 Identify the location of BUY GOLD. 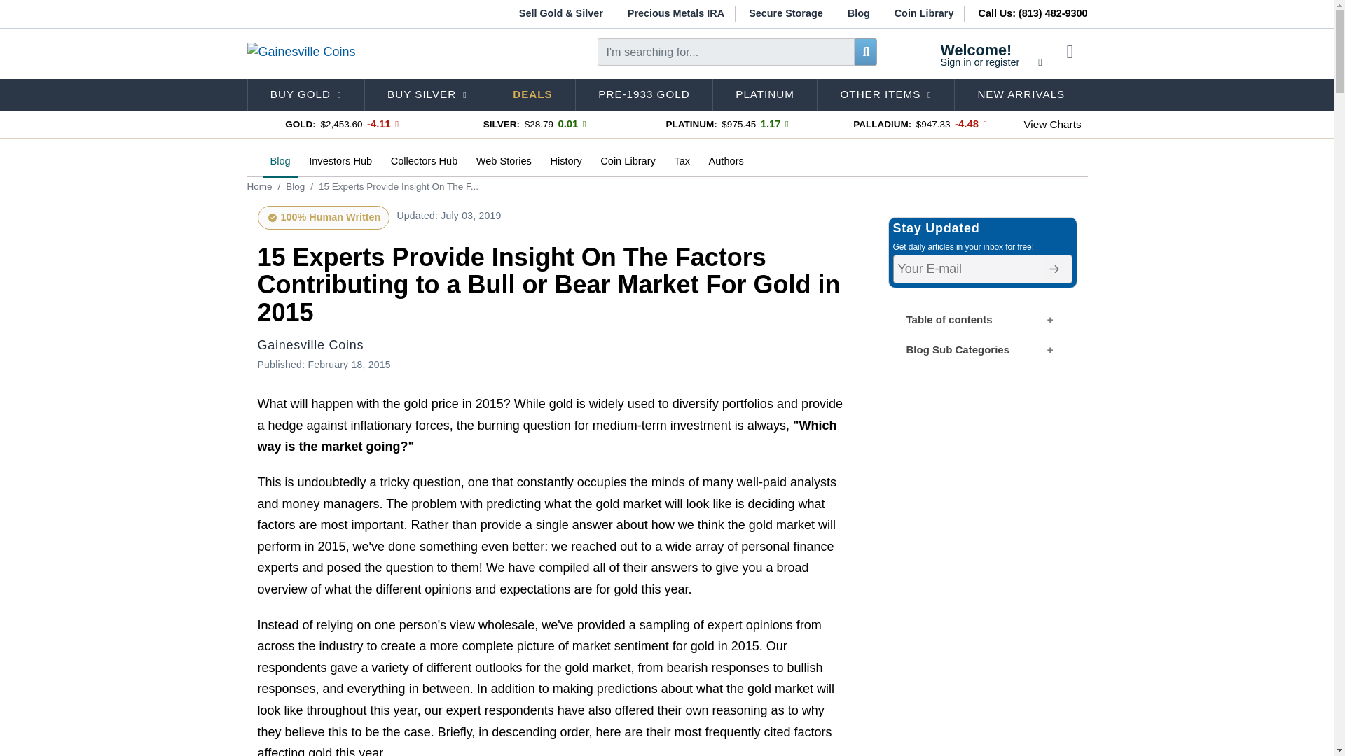
(427, 95).